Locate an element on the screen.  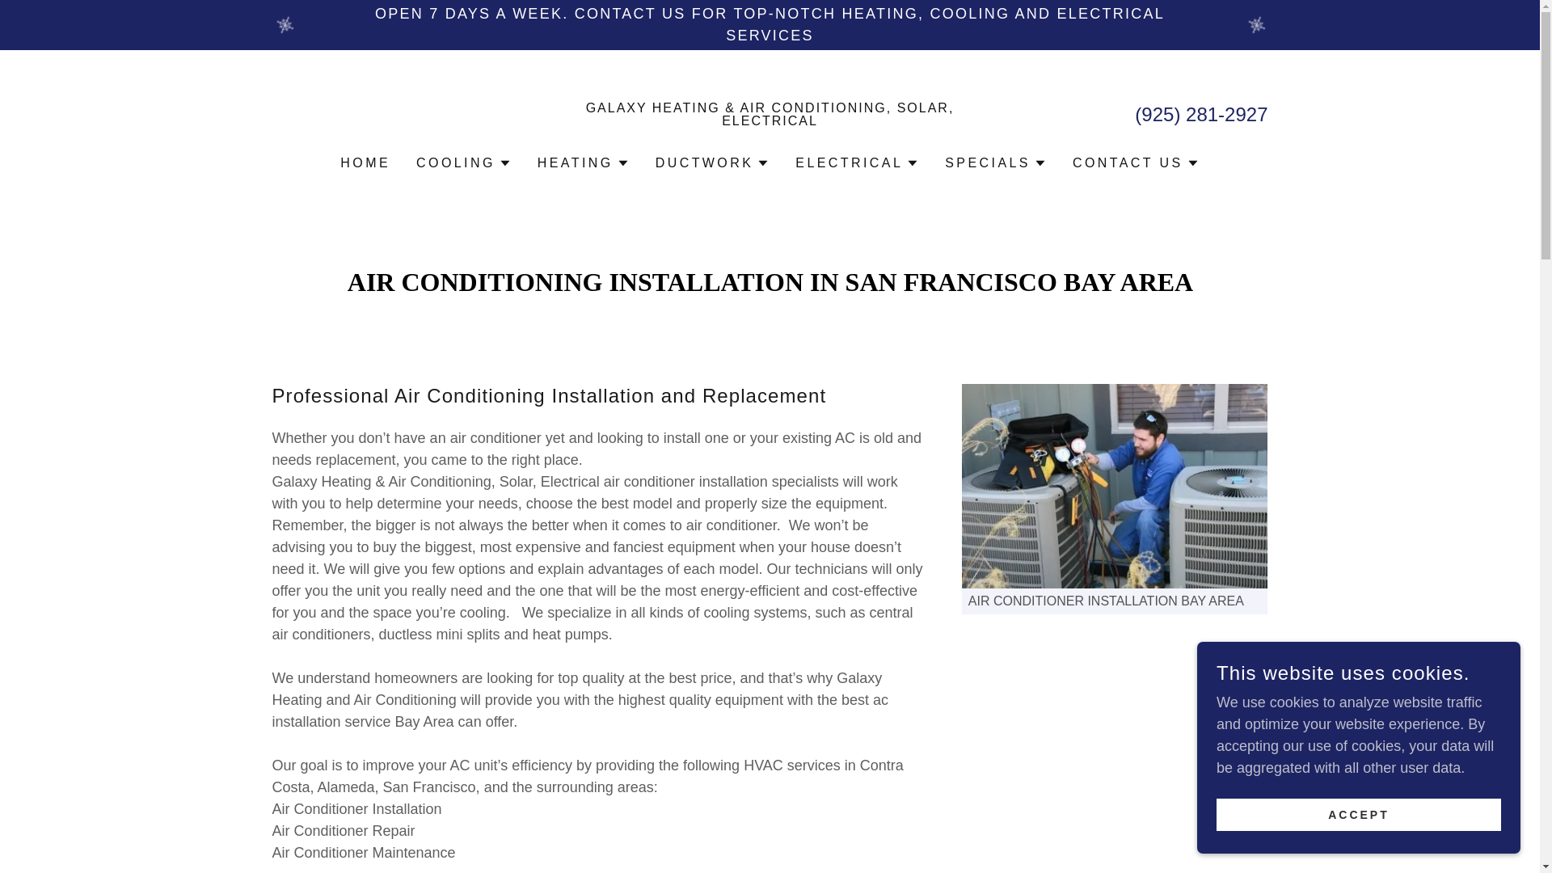
COOLING is located at coordinates (464, 163).